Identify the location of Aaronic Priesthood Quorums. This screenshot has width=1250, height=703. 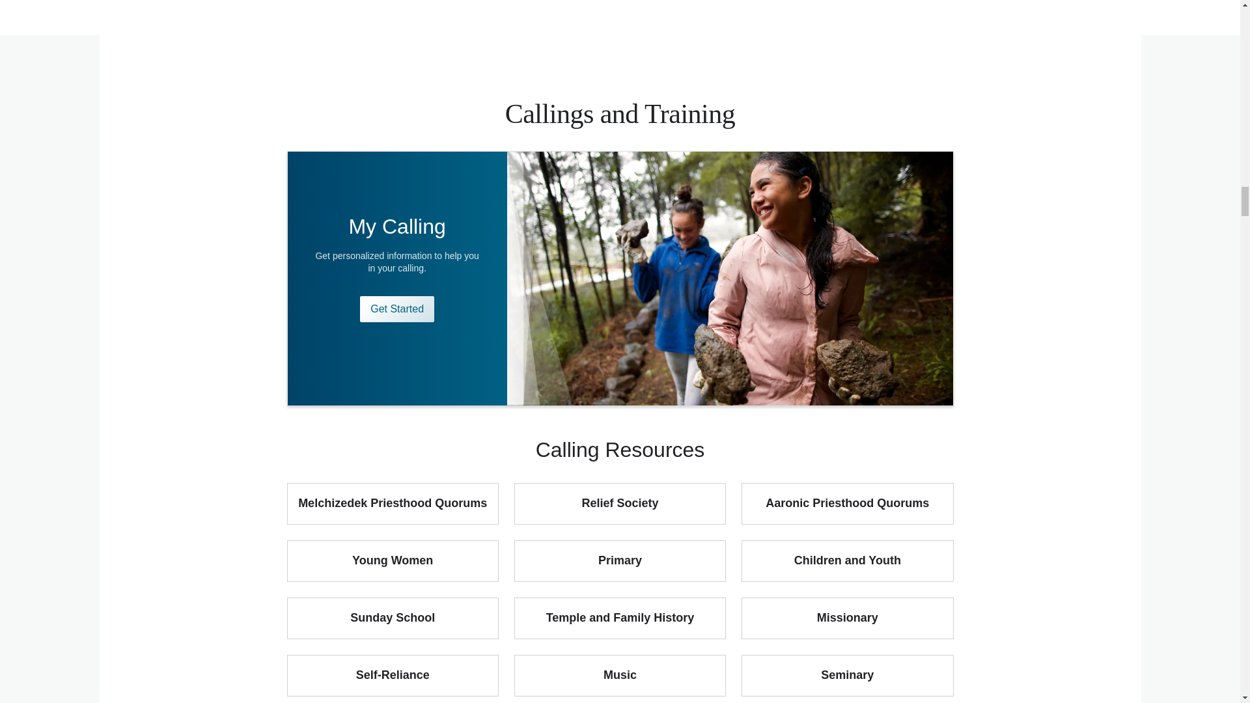
(846, 503).